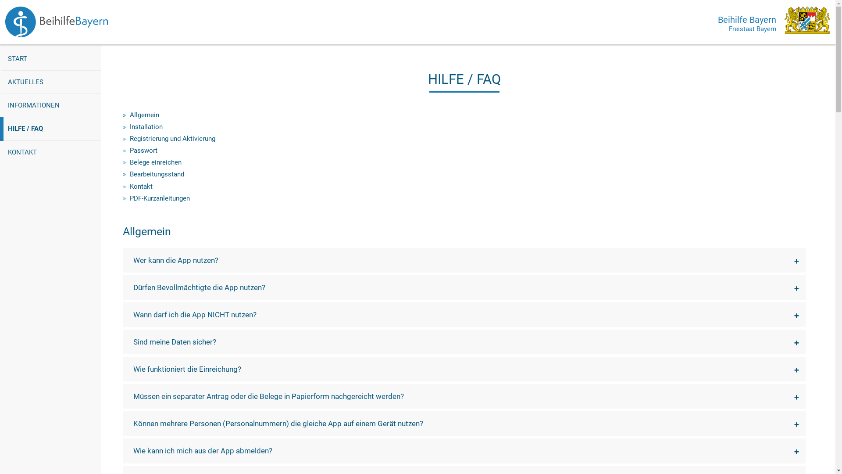 This screenshot has width=842, height=474. I want to click on Sind meine Daten sicher?, so click(464, 342).